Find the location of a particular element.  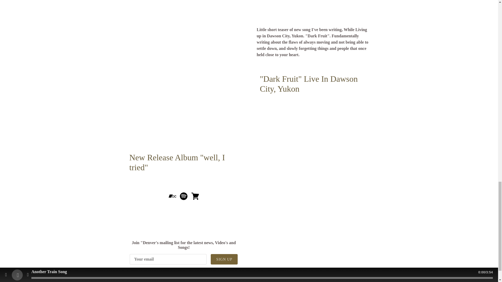

SIGN UP is located at coordinates (224, 259).